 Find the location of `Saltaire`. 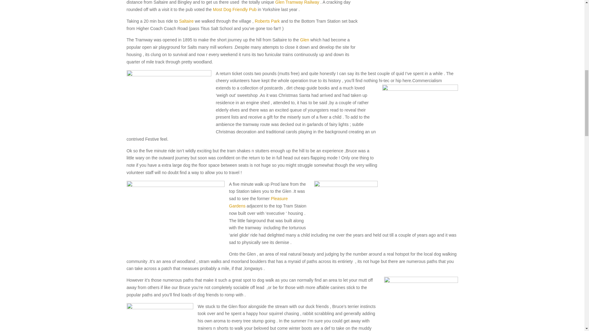

Saltaire is located at coordinates (186, 21).